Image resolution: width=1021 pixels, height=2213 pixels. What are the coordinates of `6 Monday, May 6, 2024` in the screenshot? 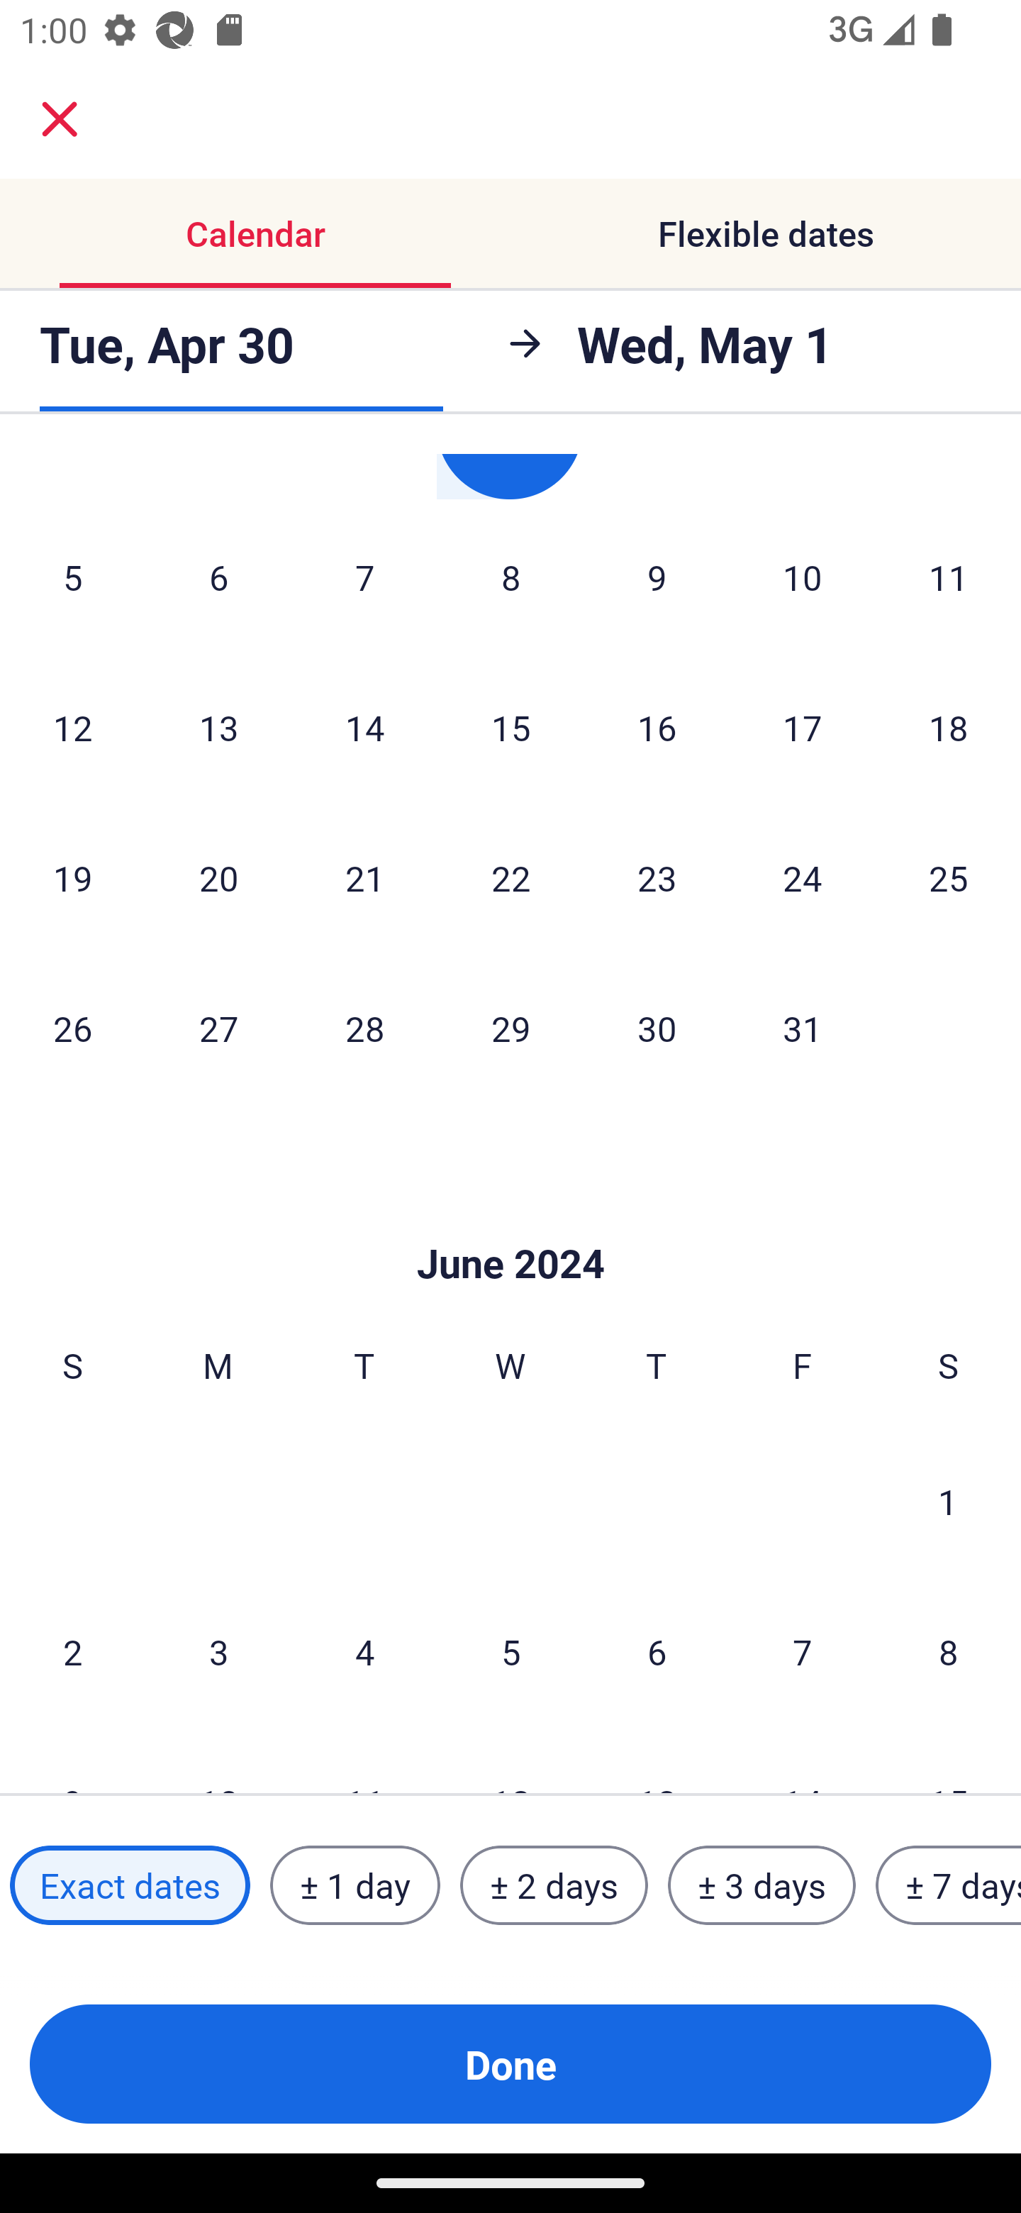 It's located at (218, 577).